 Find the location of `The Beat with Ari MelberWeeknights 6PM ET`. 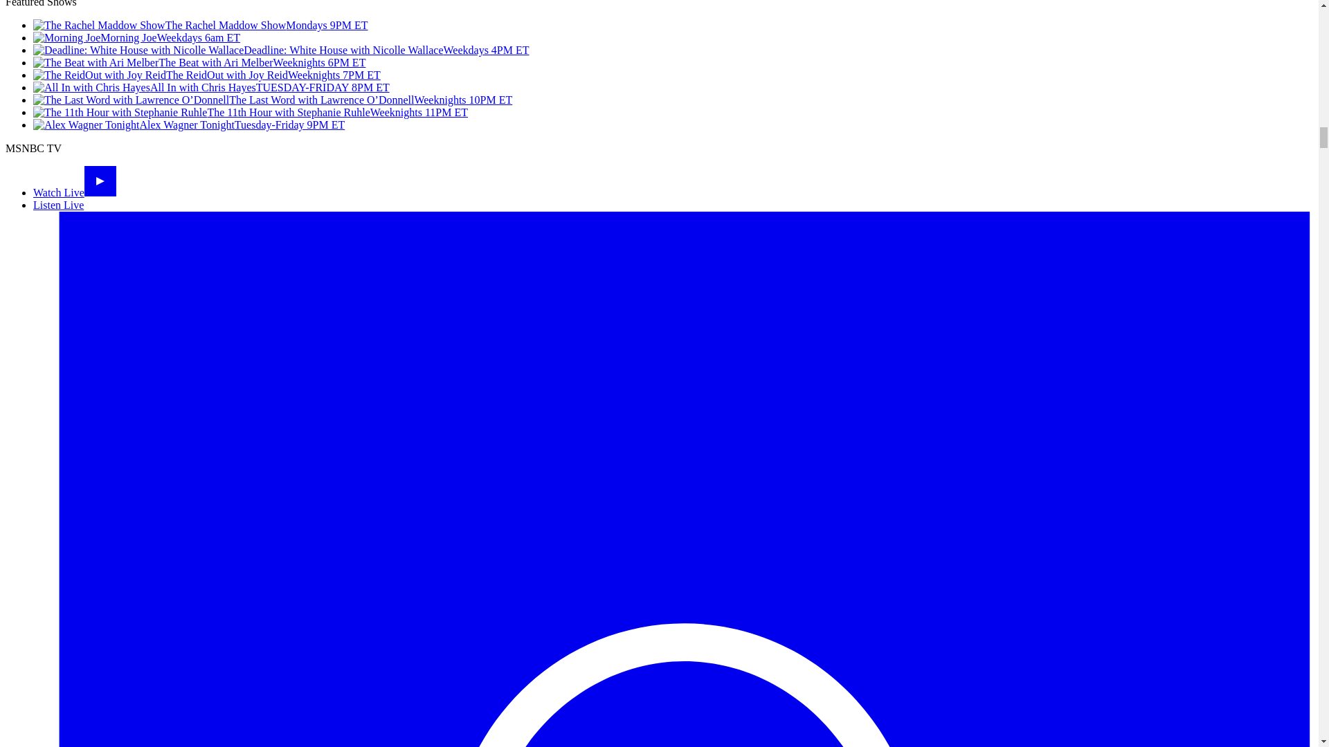

The Beat with Ari MelberWeeknights 6PM ET is located at coordinates (199, 62).